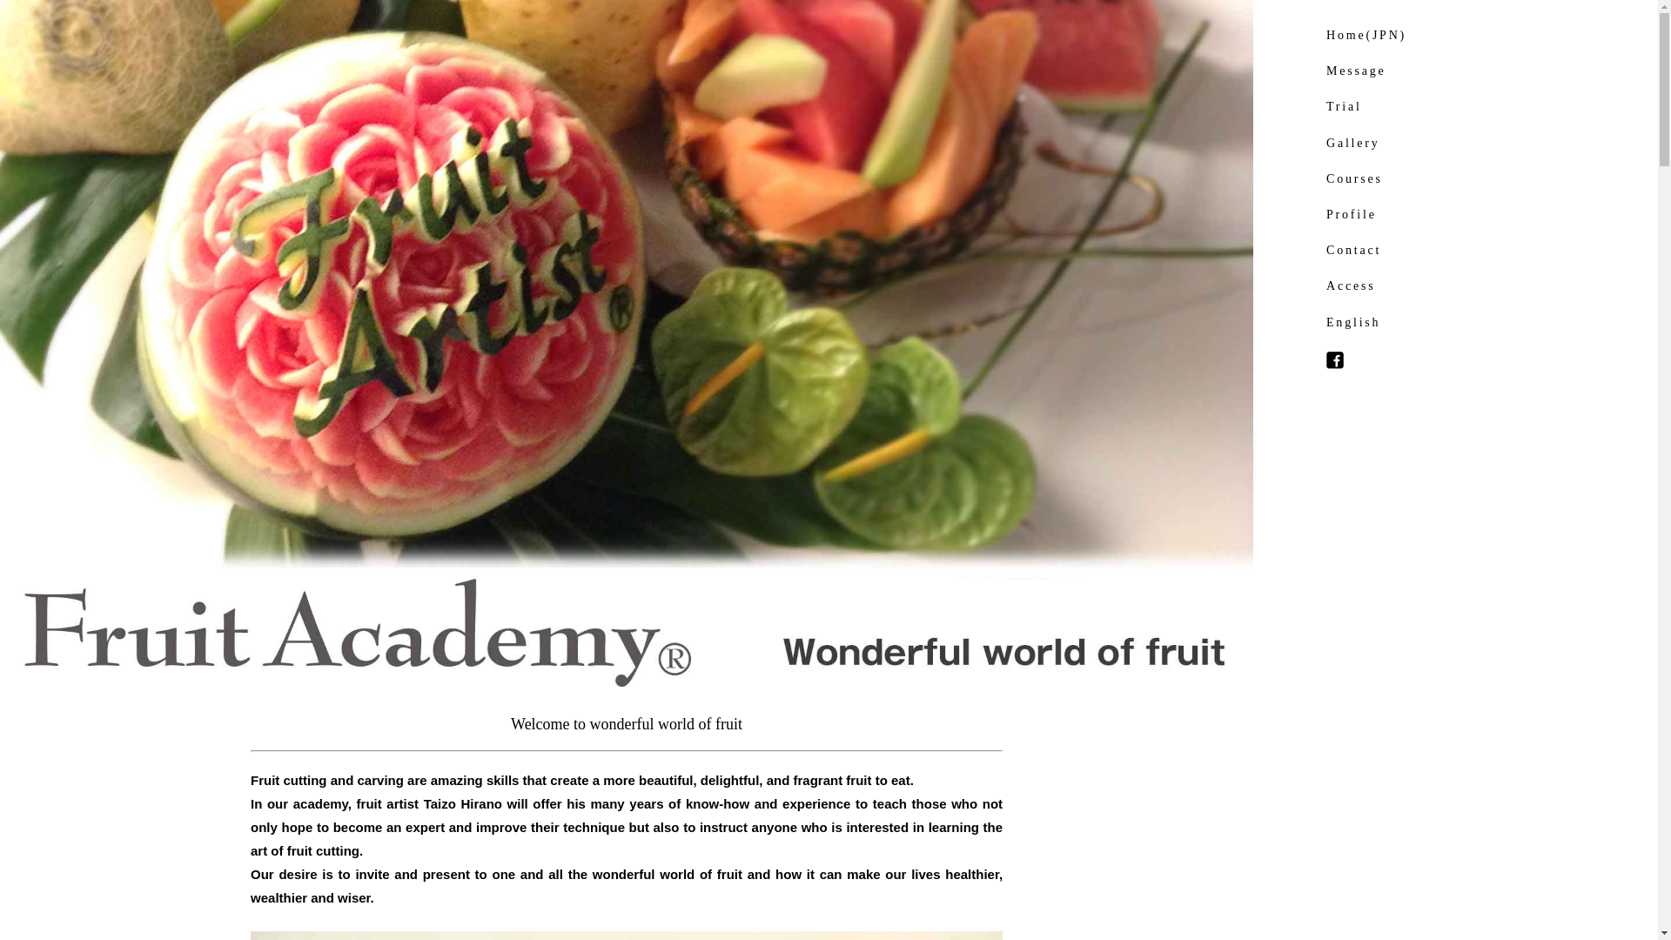 This screenshot has width=1671, height=940. Describe the element at coordinates (1351, 285) in the screenshot. I see `Access` at that location.